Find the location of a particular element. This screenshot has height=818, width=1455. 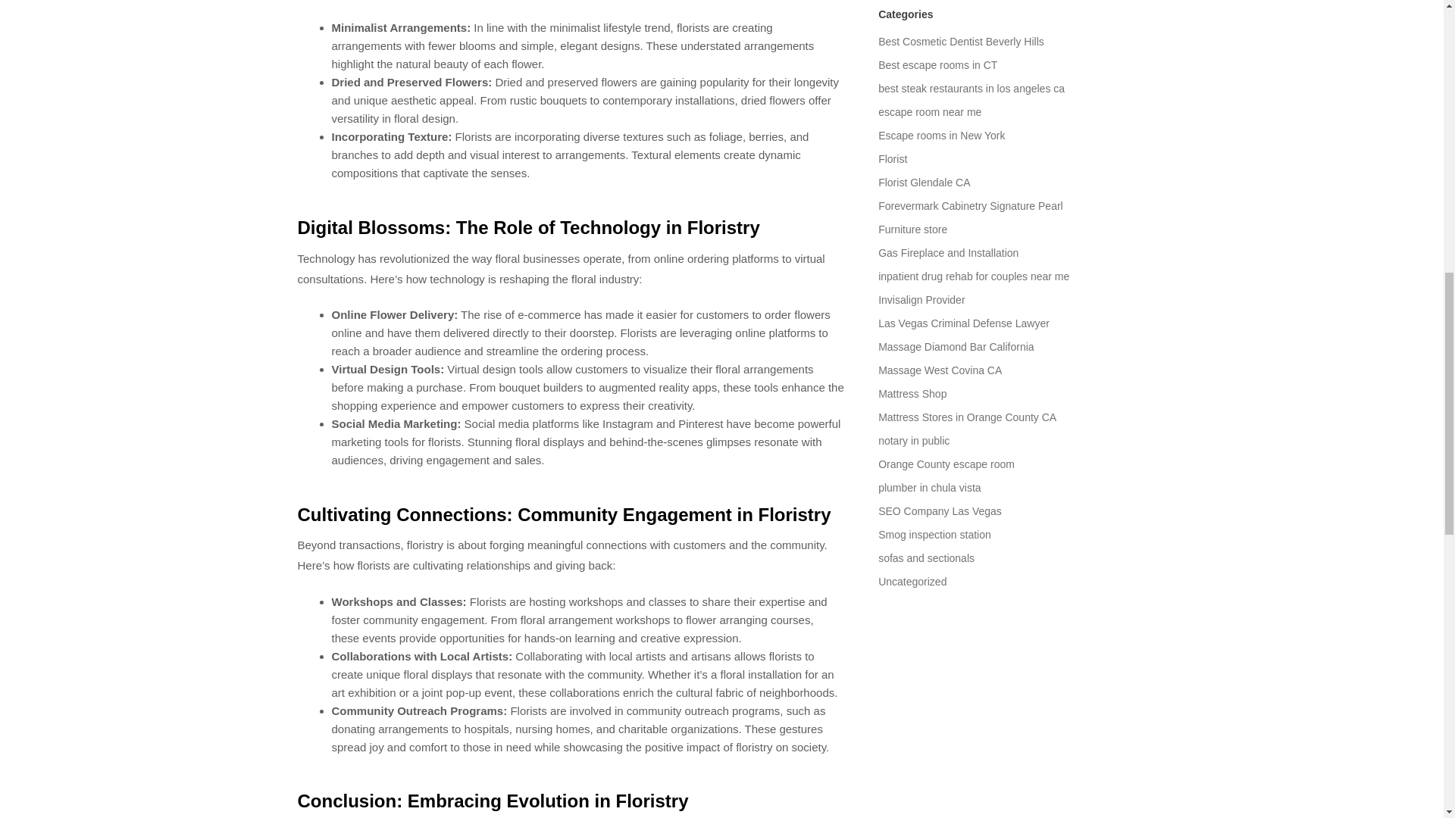

best steak restaurants in los angeles ca is located at coordinates (972, 89).